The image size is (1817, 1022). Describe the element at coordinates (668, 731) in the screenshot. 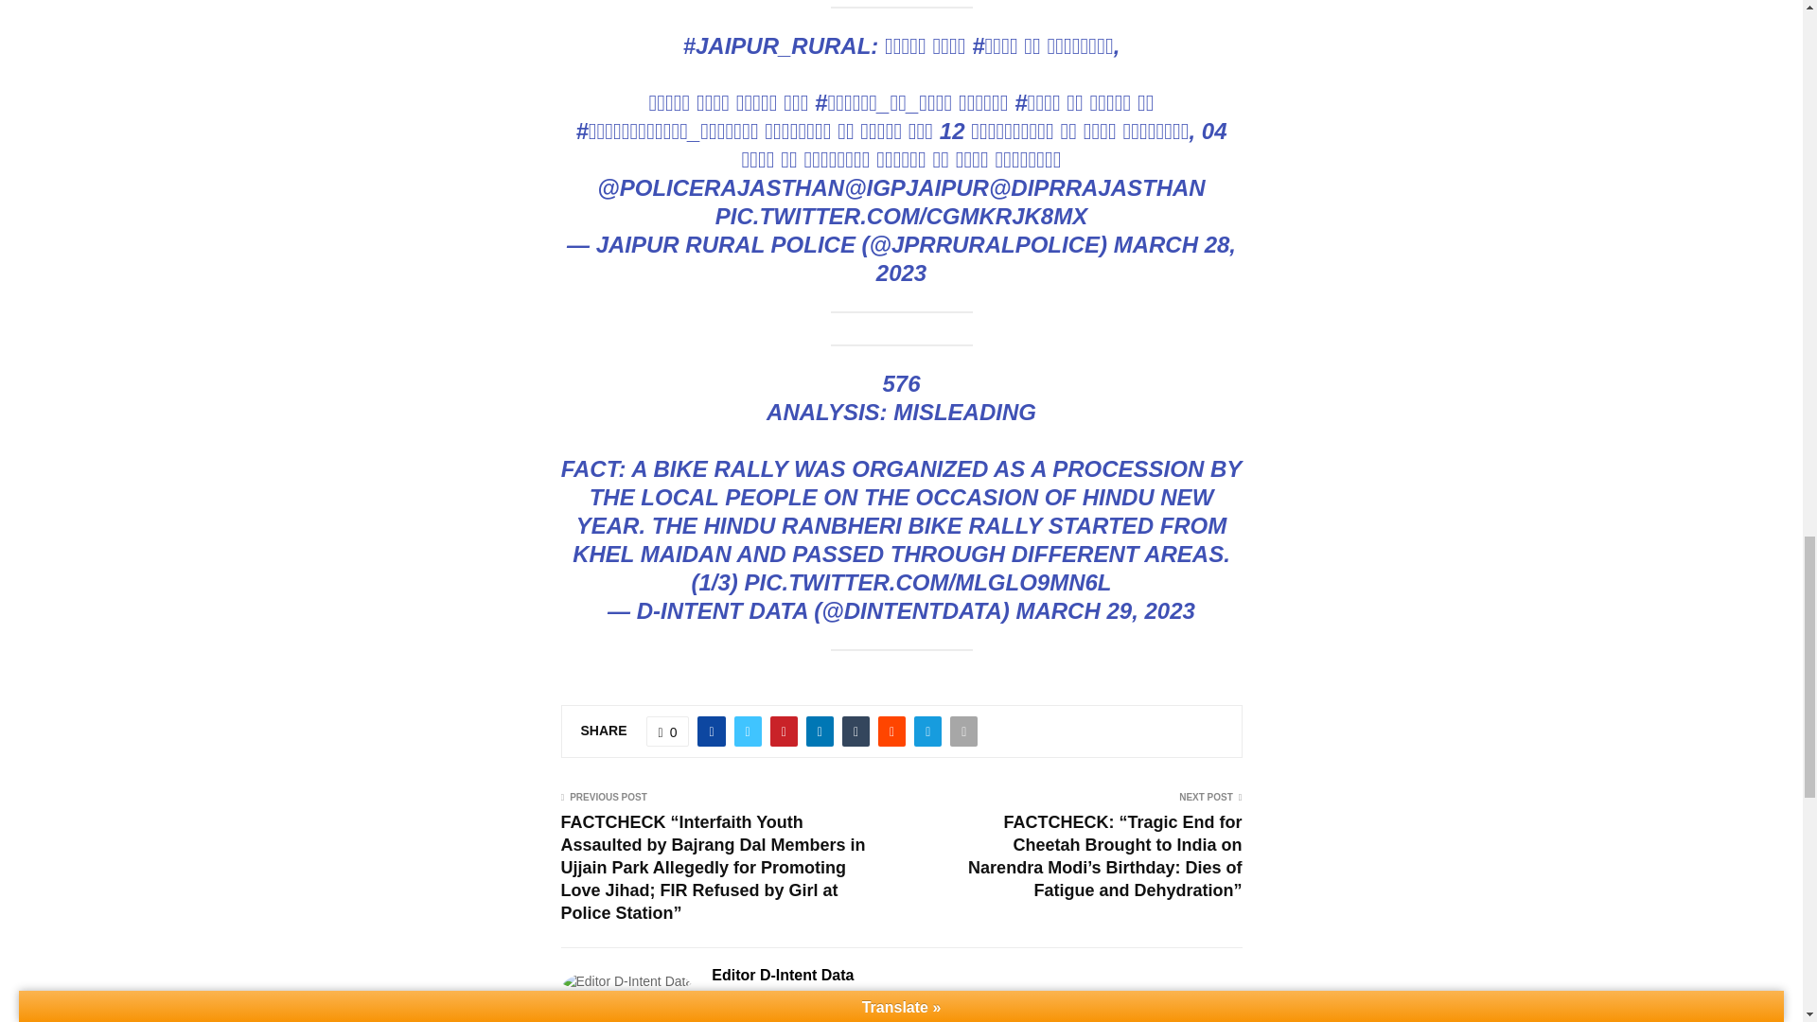

I see `Like` at that location.